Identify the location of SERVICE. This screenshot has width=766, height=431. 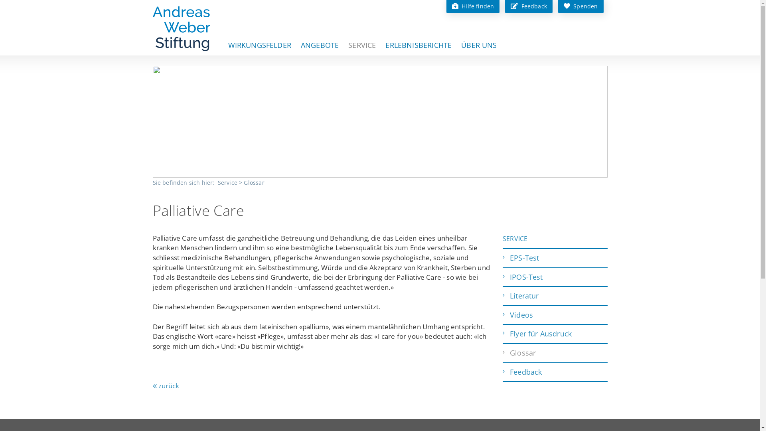
(515, 239).